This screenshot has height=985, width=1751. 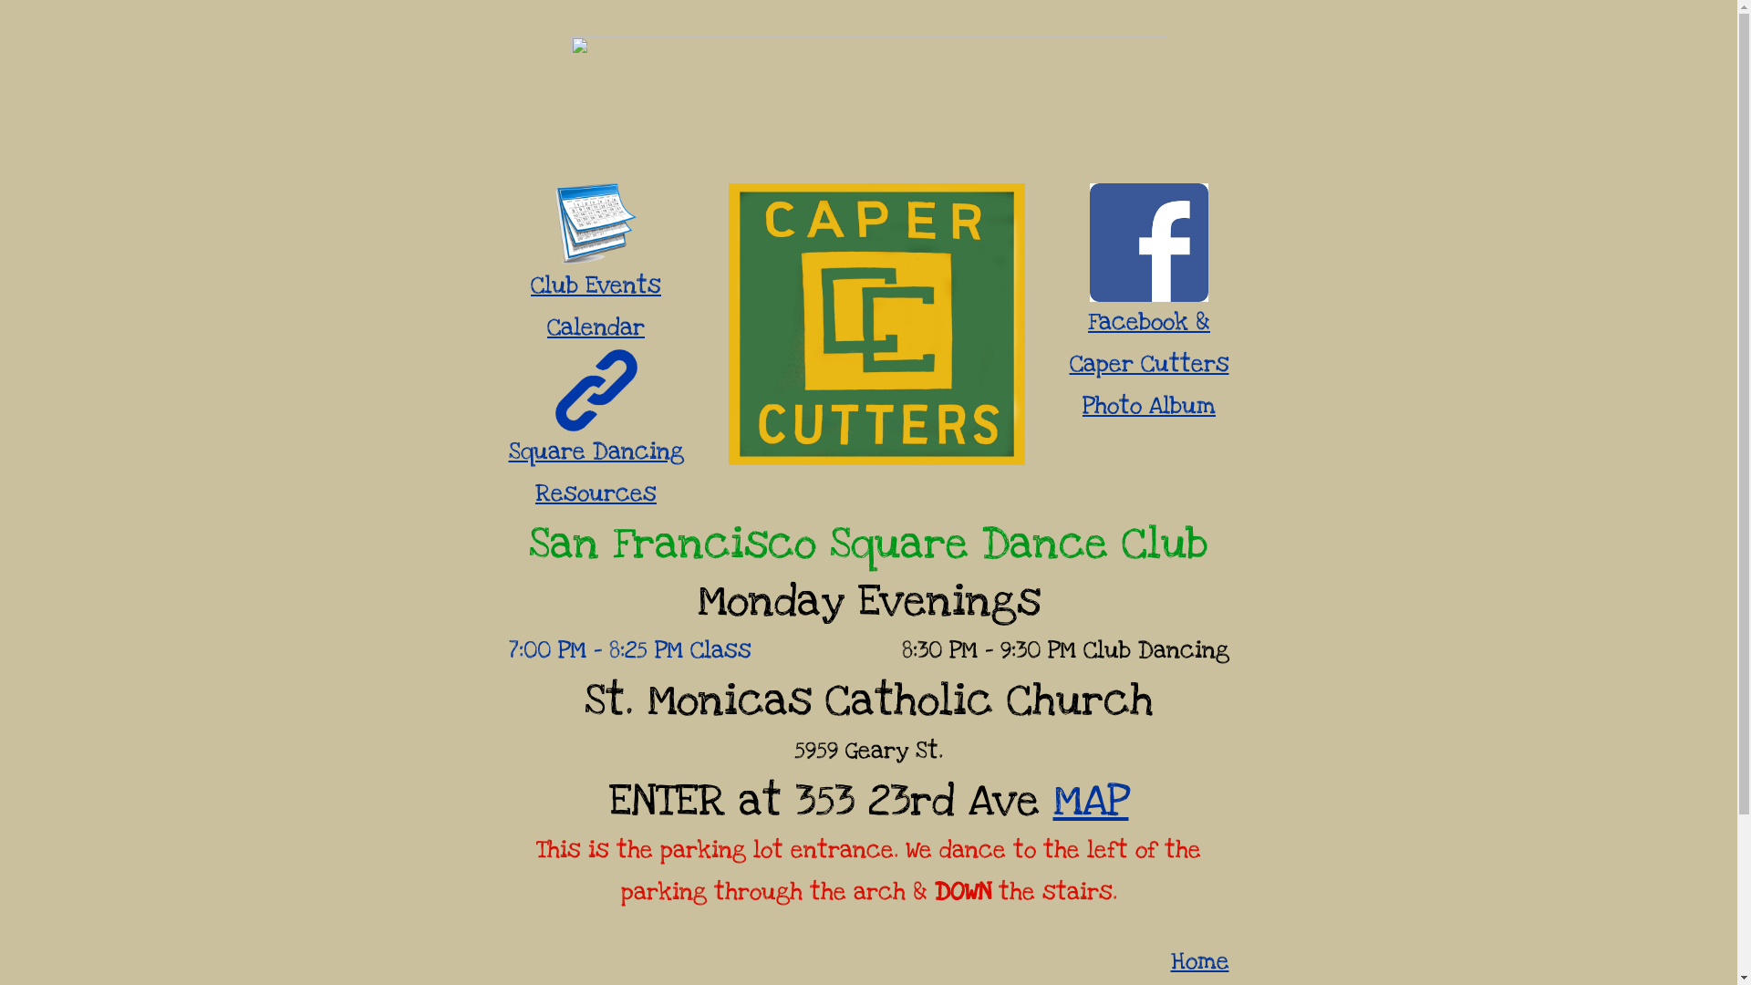 What do you see at coordinates (596, 306) in the screenshot?
I see `Club Events
Calendar` at bounding box center [596, 306].